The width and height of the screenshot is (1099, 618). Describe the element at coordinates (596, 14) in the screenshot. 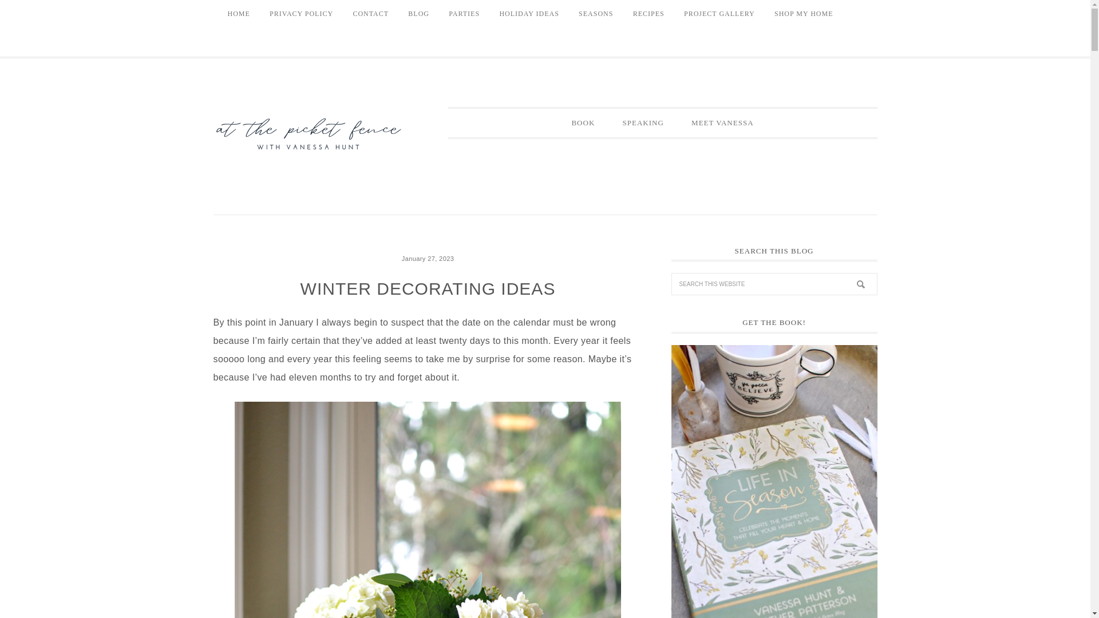

I see `SEASONS` at that location.